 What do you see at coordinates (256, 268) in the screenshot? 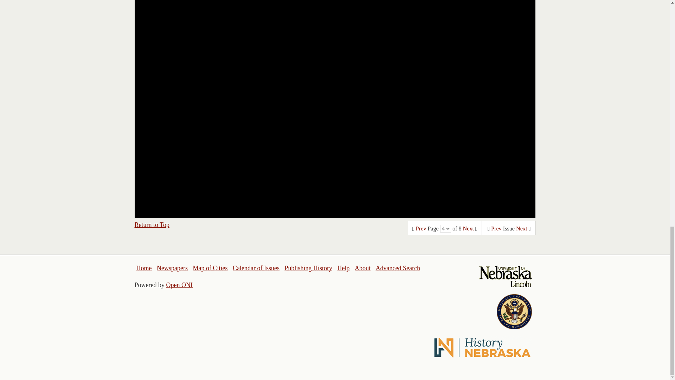
I see `Calendar of Issues` at bounding box center [256, 268].